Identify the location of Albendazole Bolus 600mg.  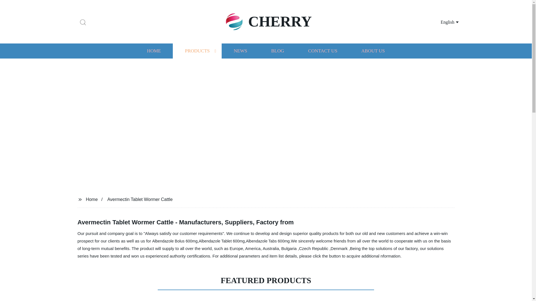
(175, 241).